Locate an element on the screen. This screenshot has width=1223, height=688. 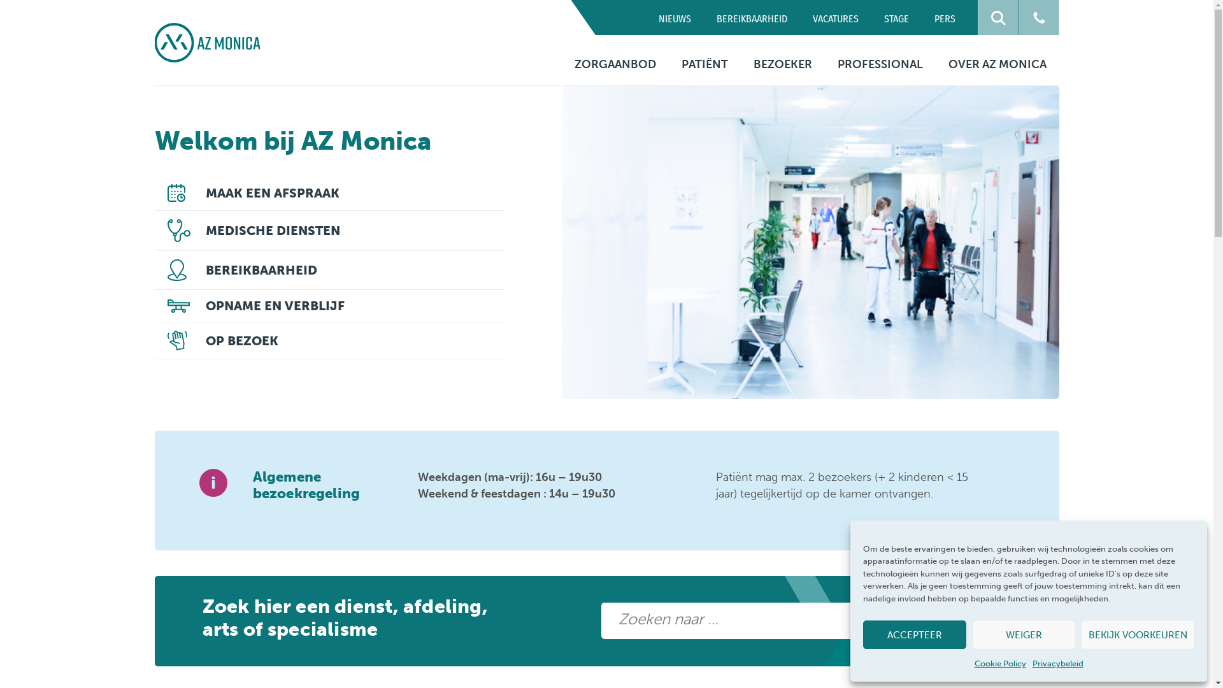
OPNAME EN VERBLIJF is located at coordinates (329, 306).